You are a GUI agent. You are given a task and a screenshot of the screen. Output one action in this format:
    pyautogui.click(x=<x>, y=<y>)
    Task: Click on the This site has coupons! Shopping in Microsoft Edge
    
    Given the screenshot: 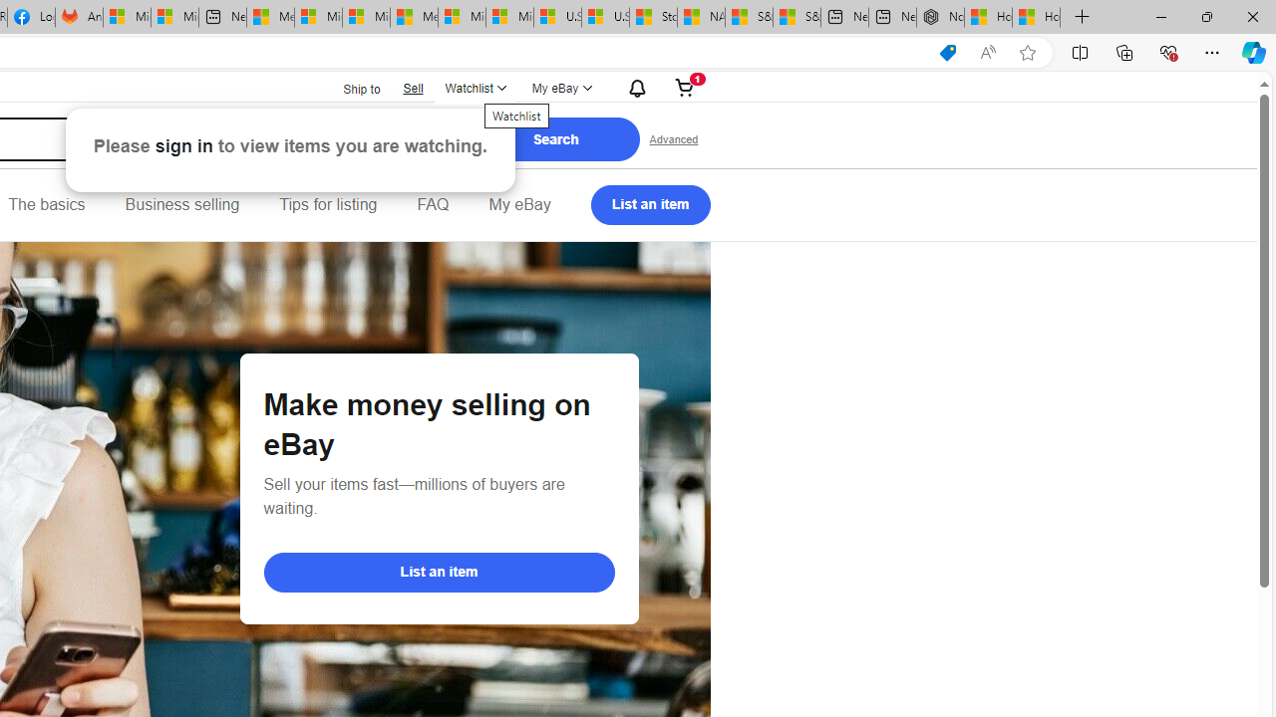 What is the action you would take?
    pyautogui.click(x=947, y=53)
    